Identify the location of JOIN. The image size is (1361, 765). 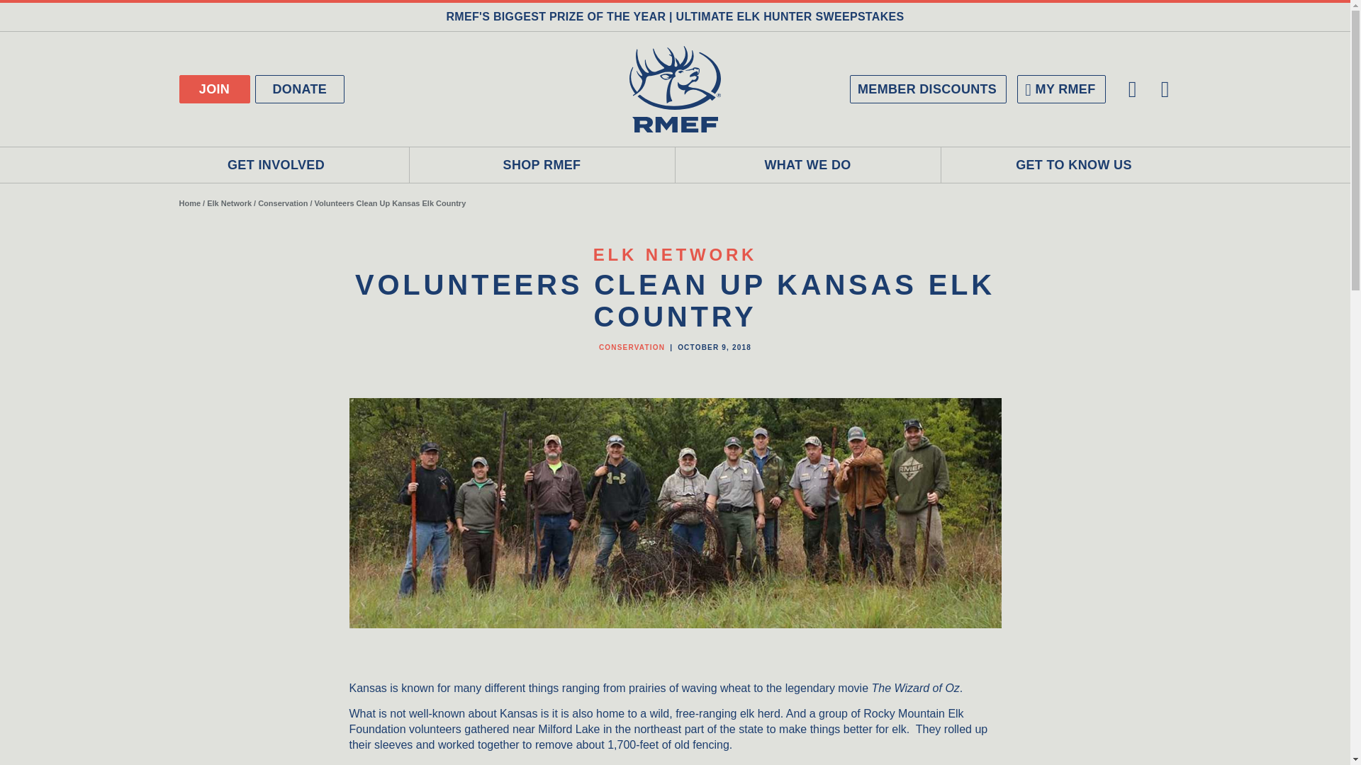
(213, 89).